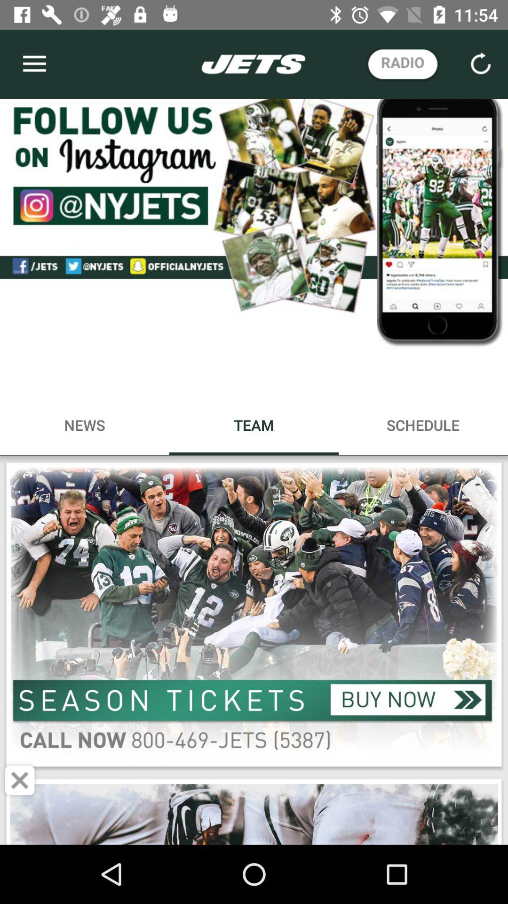 This screenshot has height=904, width=508. Describe the element at coordinates (254, 425) in the screenshot. I see `no bounding box on web page` at that location.